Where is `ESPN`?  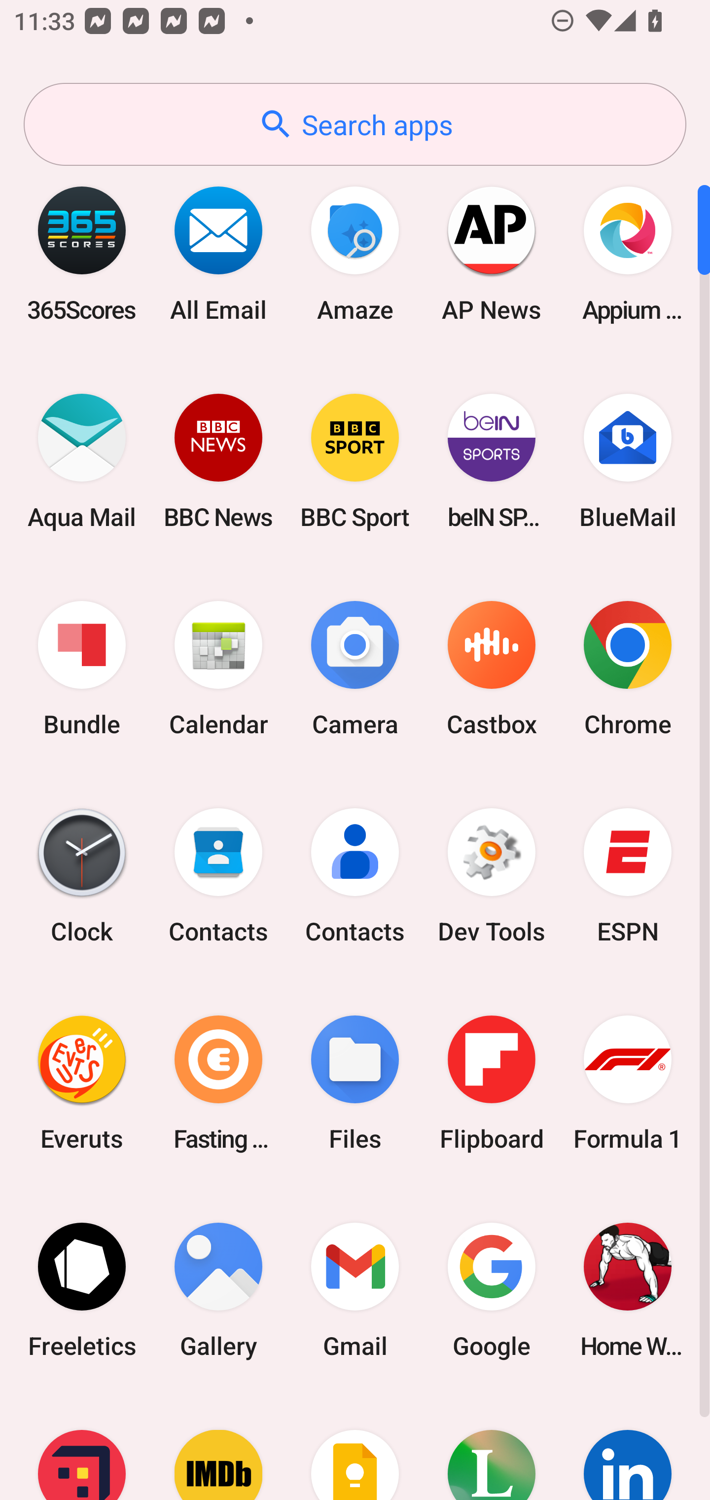 ESPN is located at coordinates (628, 876).